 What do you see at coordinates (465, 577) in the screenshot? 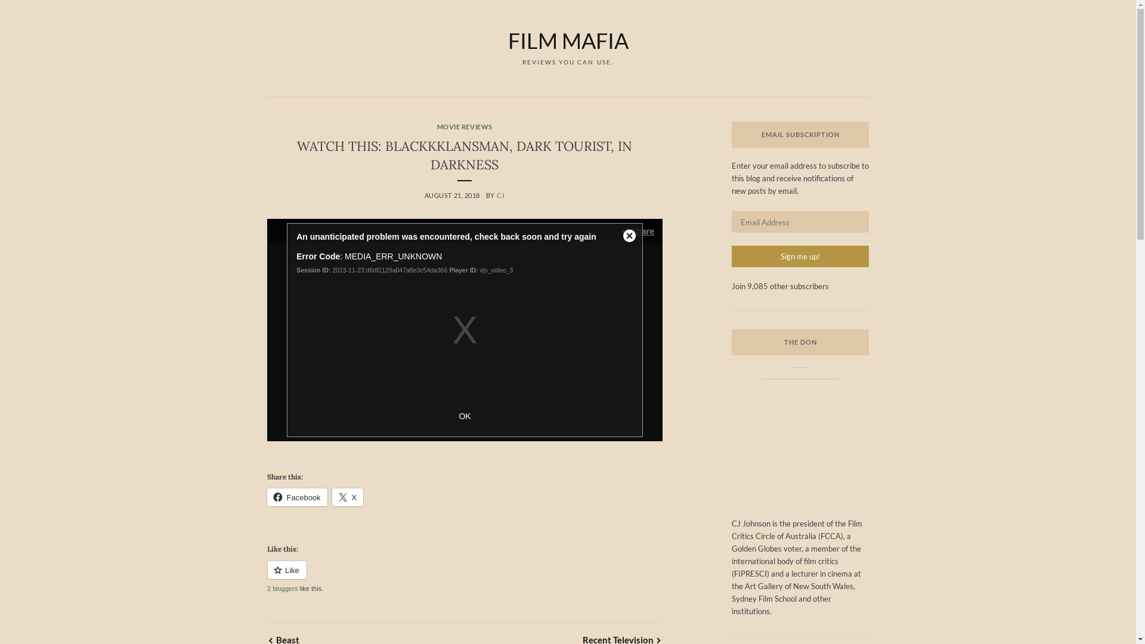
I see `Like or Reblog` at bounding box center [465, 577].